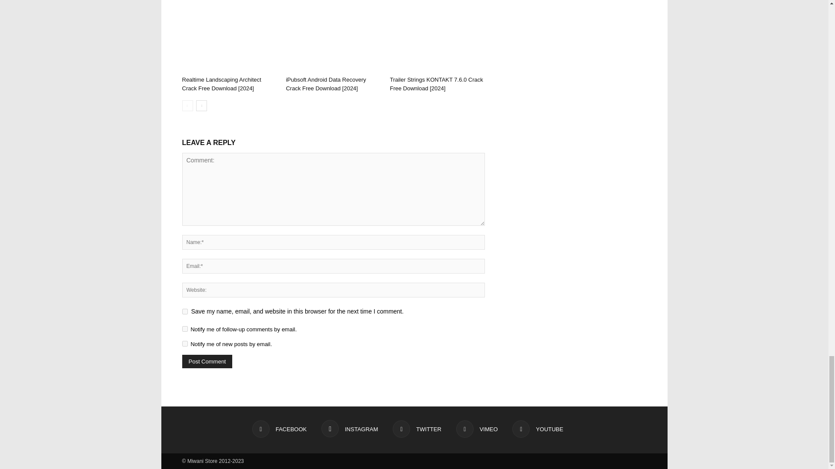 This screenshot has height=469, width=835. I want to click on Post Comment, so click(207, 361).